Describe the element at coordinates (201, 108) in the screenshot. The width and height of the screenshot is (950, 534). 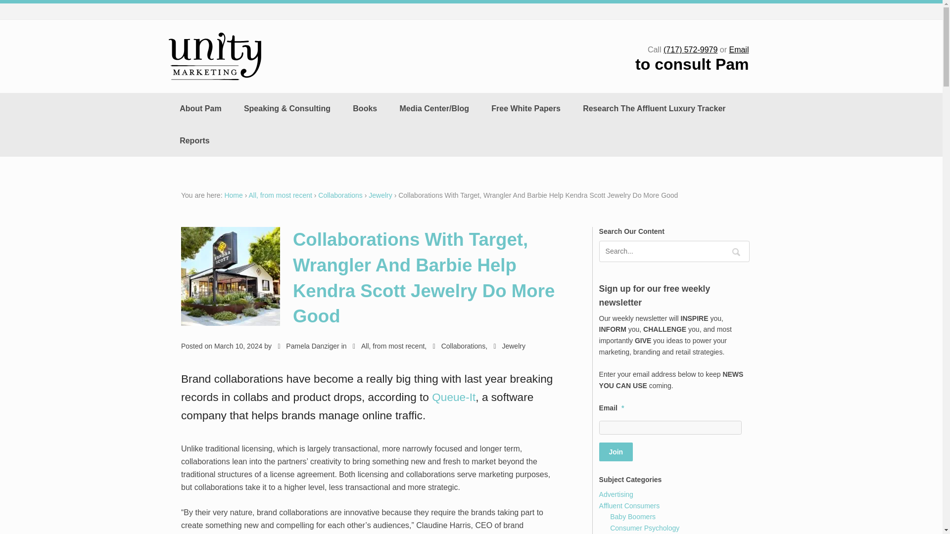
I see `About Pam` at that location.